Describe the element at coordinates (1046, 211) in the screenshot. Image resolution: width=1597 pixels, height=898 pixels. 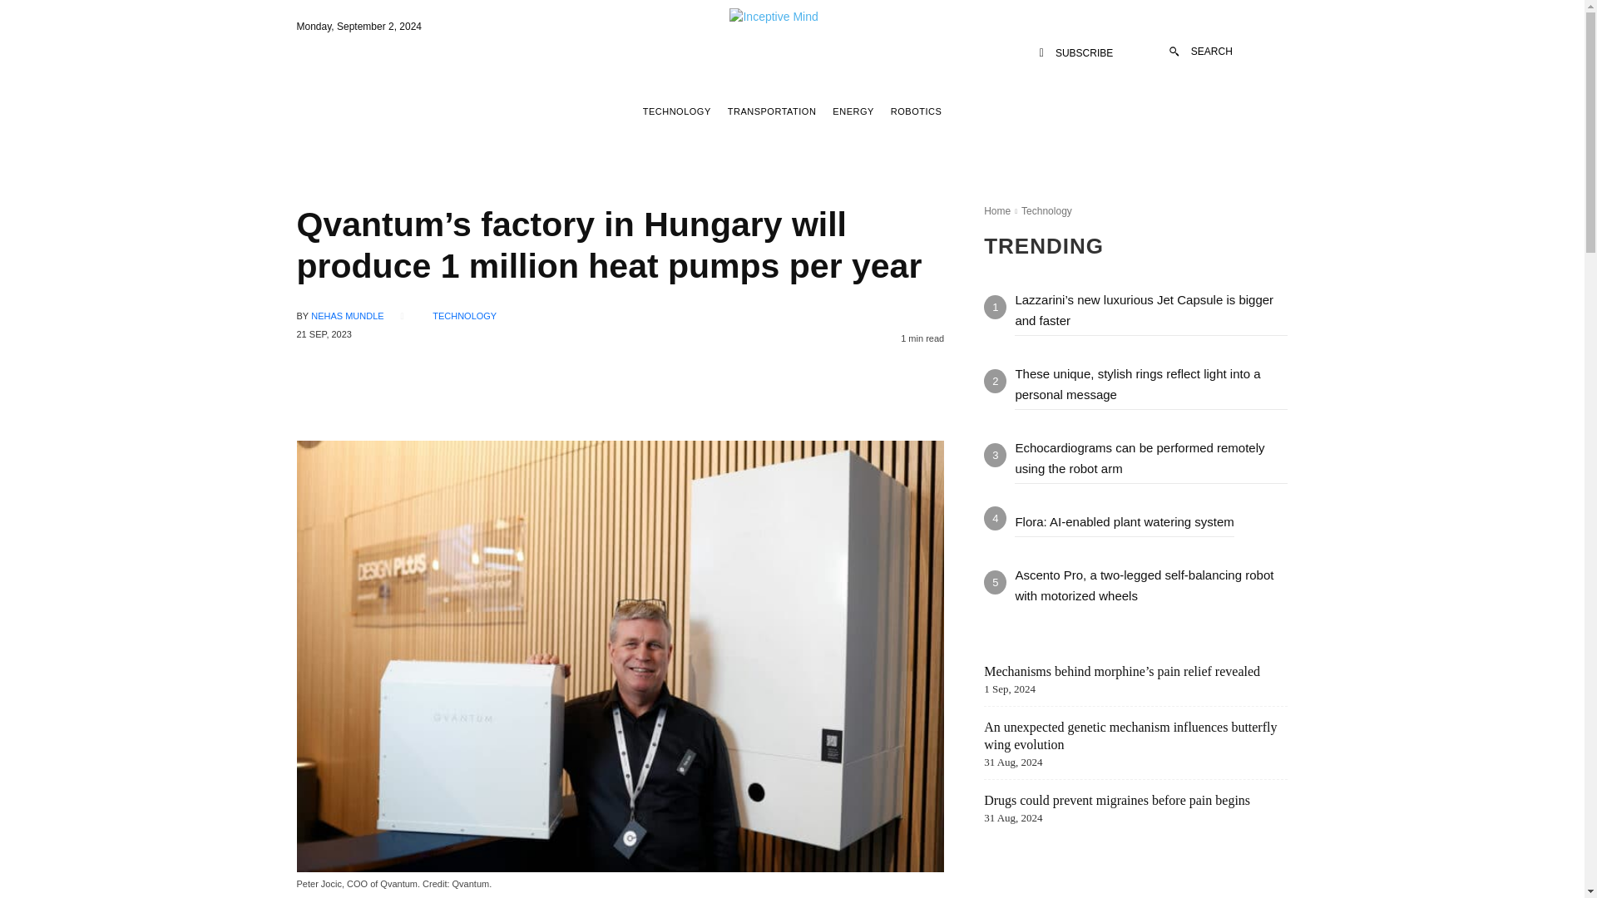
I see `View all posts in Technology` at that location.